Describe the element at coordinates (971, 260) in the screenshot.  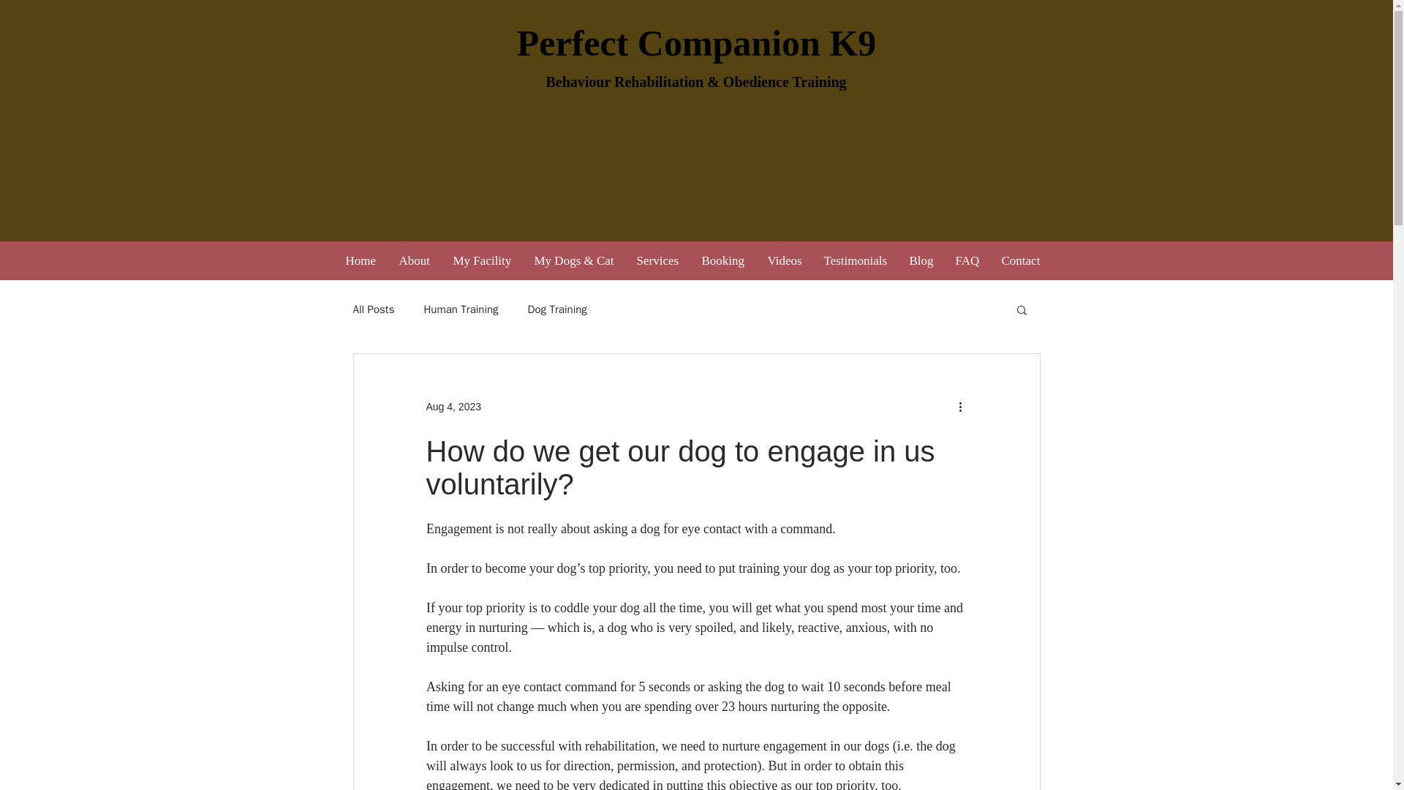
I see `FAQ` at that location.